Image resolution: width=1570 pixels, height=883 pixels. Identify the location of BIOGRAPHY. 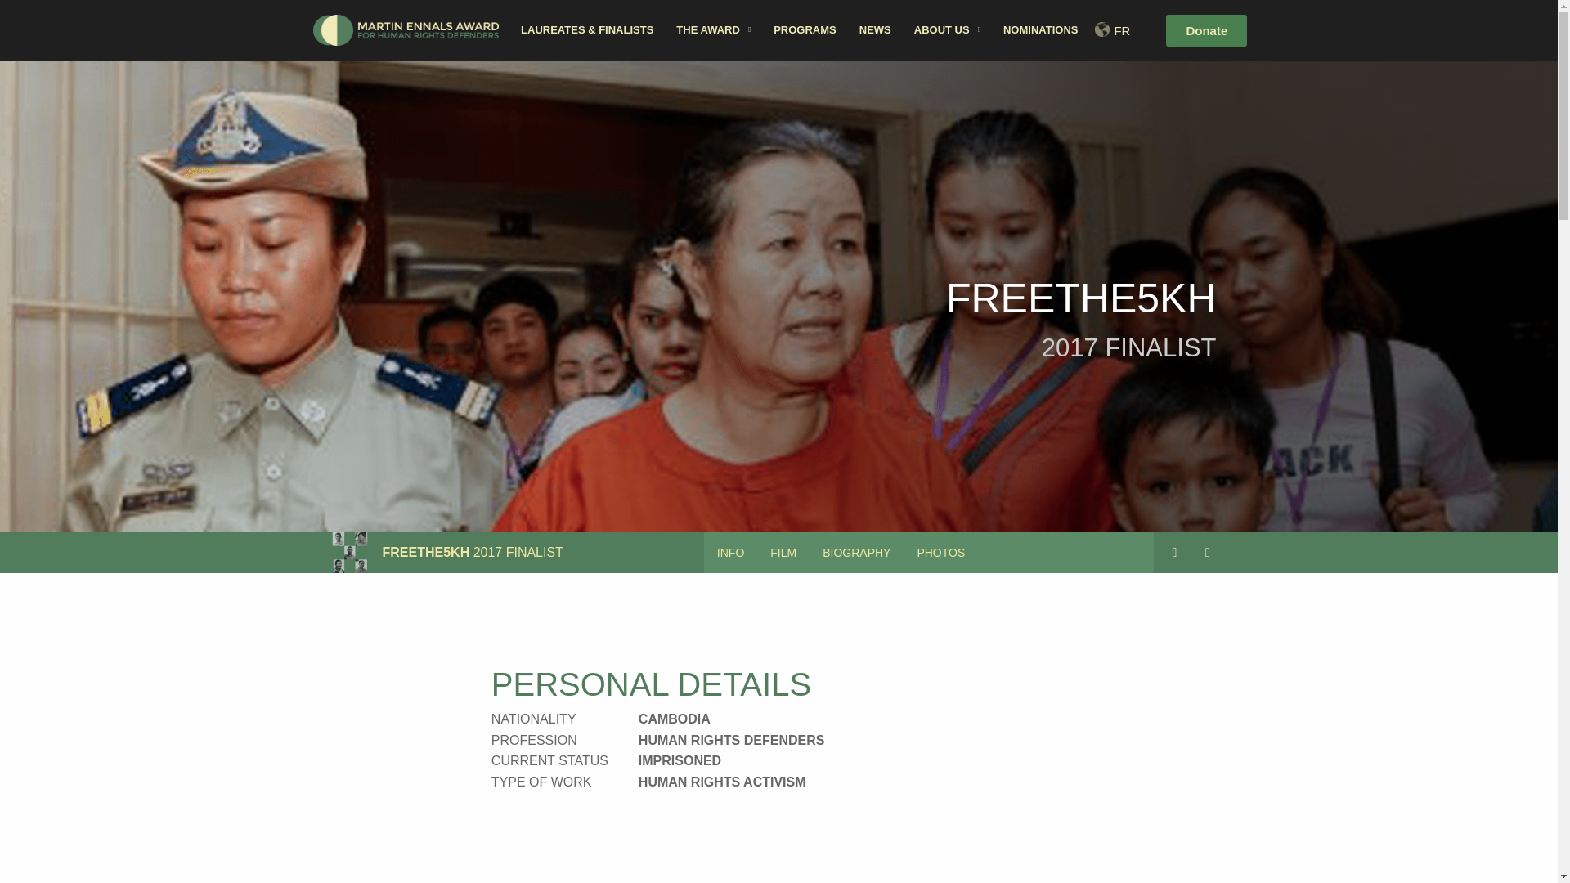
(947, 30).